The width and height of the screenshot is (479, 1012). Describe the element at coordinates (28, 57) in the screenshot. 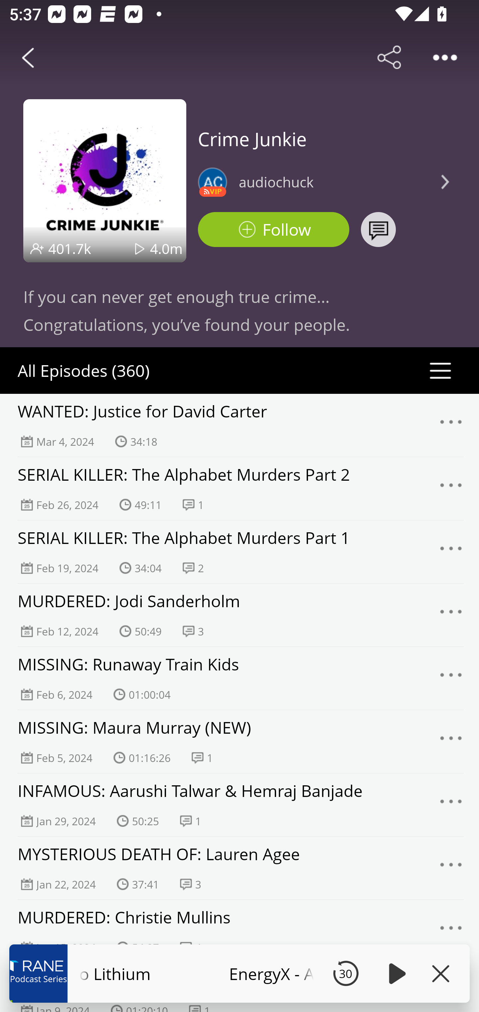

I see `Back` at that location.